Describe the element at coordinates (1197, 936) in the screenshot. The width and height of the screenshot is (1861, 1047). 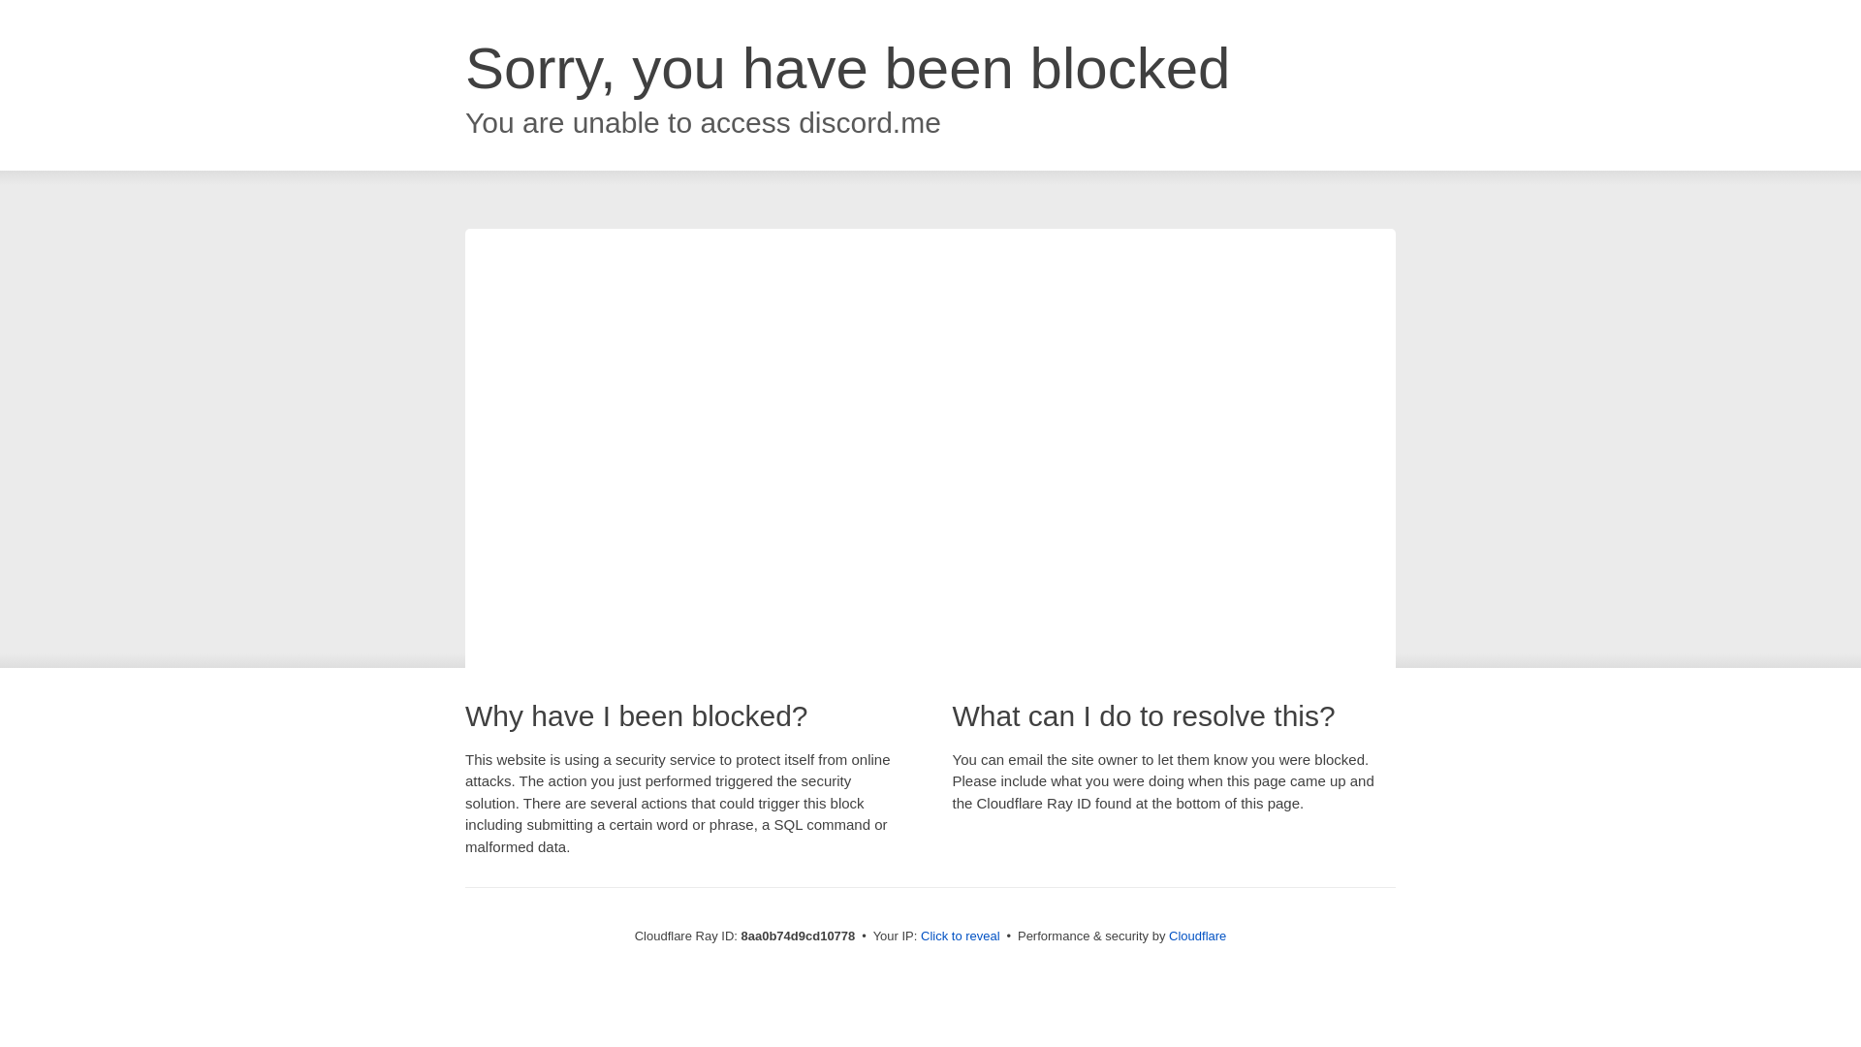
I see `Cloudflare` at that location.